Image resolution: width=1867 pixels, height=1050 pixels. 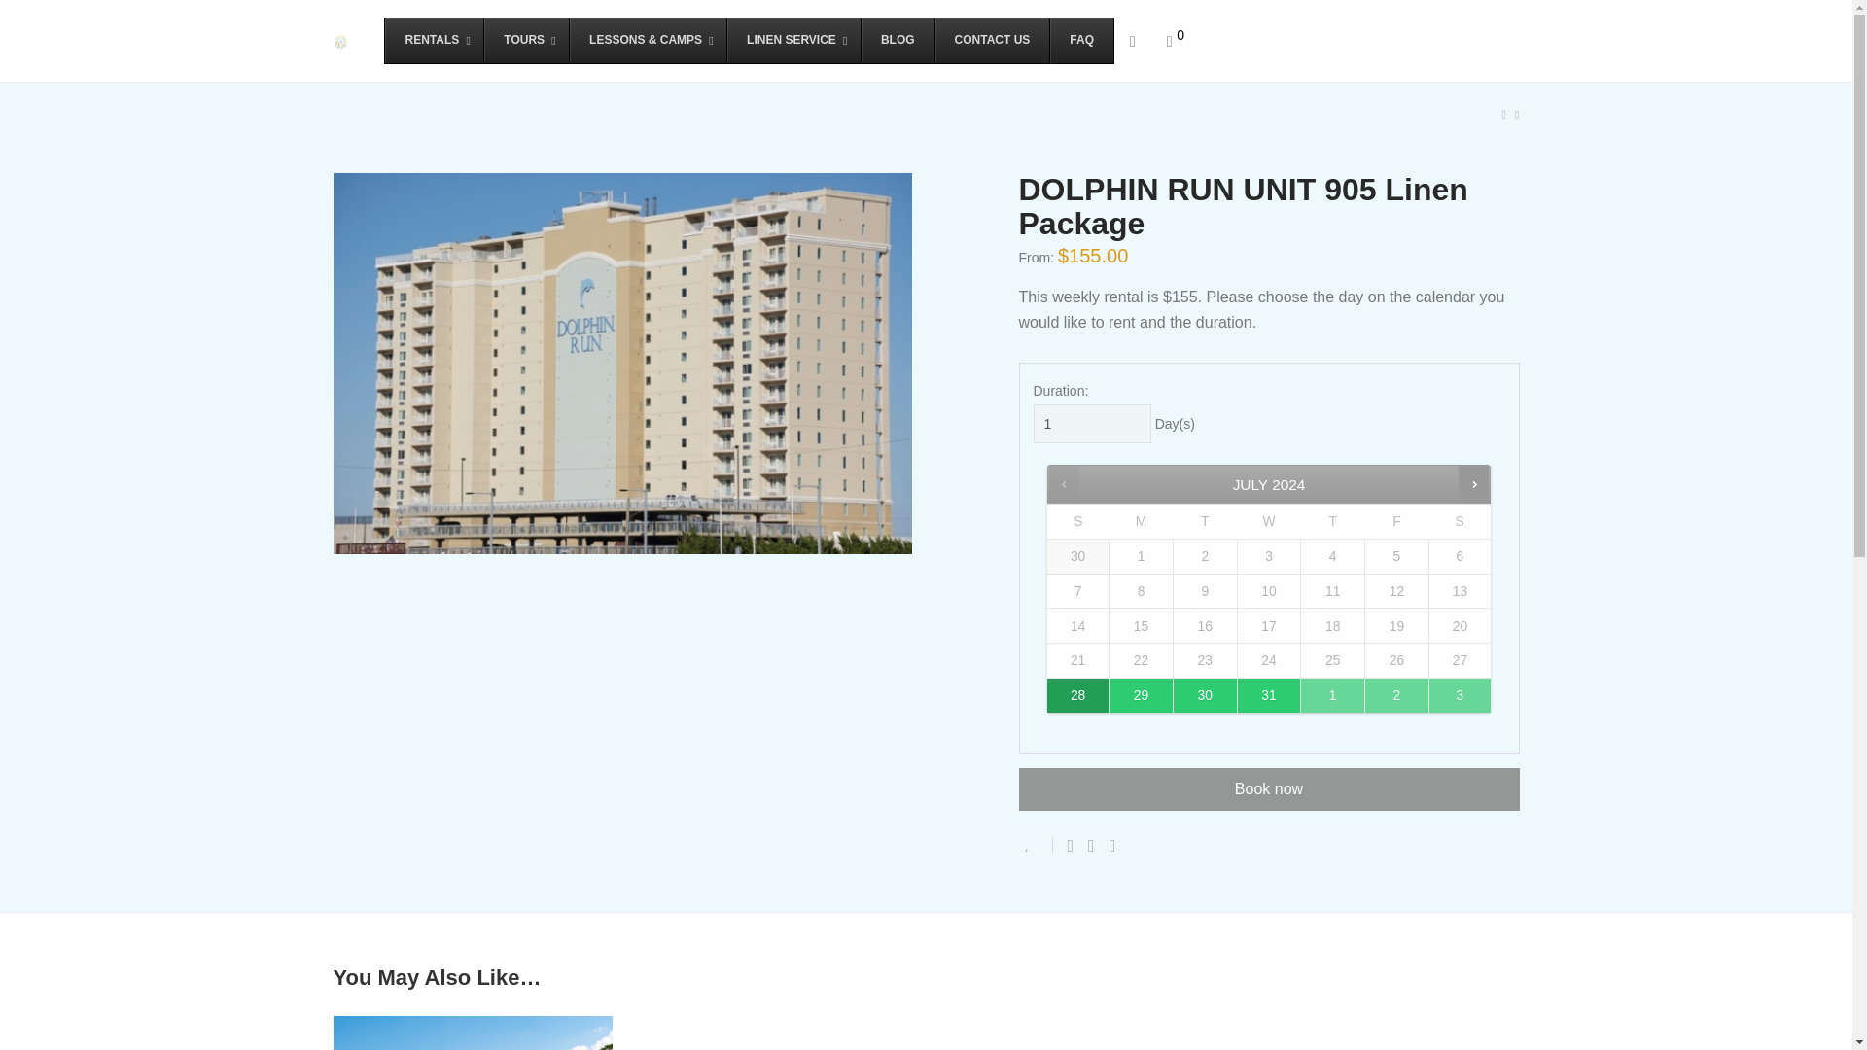 What do you see at coordinates (1204, 521) in the screenshot?
I see `Tuesday` at bounding box center [1204, 521].